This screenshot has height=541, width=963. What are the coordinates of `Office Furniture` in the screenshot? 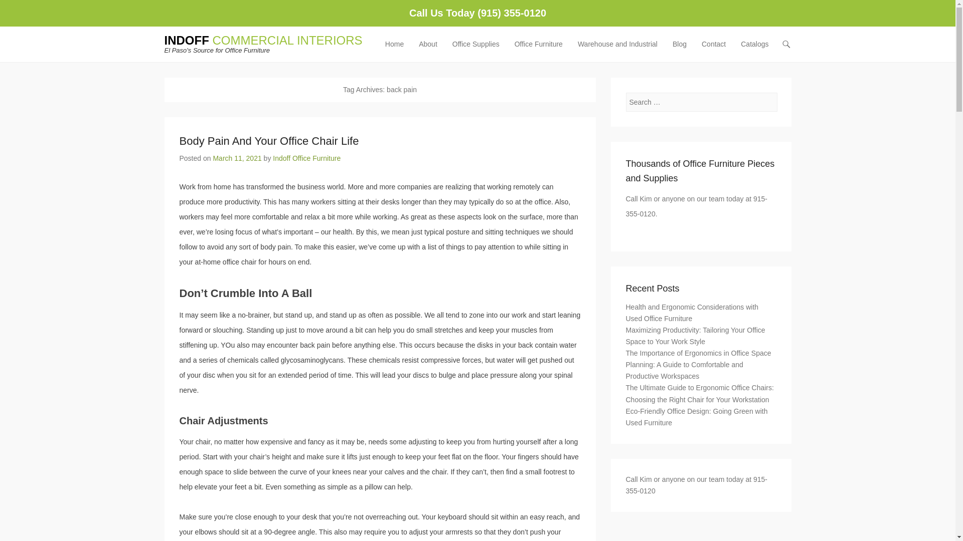 It's located at (539, 50).